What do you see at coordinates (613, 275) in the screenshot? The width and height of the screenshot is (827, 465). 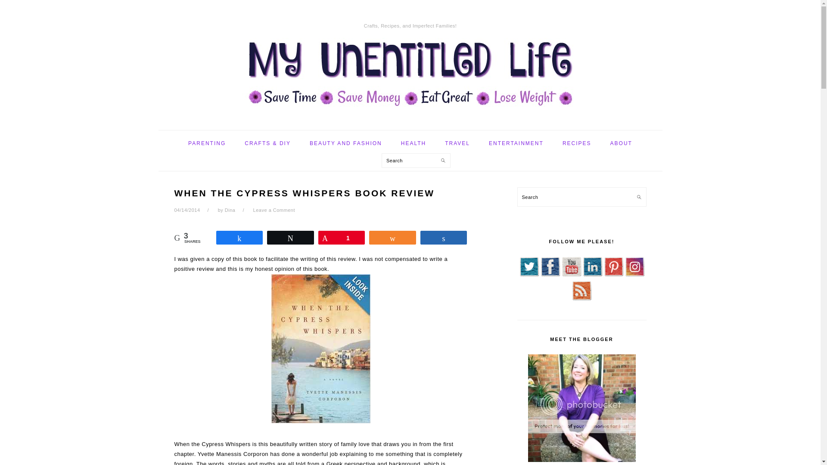 I see `Visit Us On Pinterest` at bounding box center [613, 275].